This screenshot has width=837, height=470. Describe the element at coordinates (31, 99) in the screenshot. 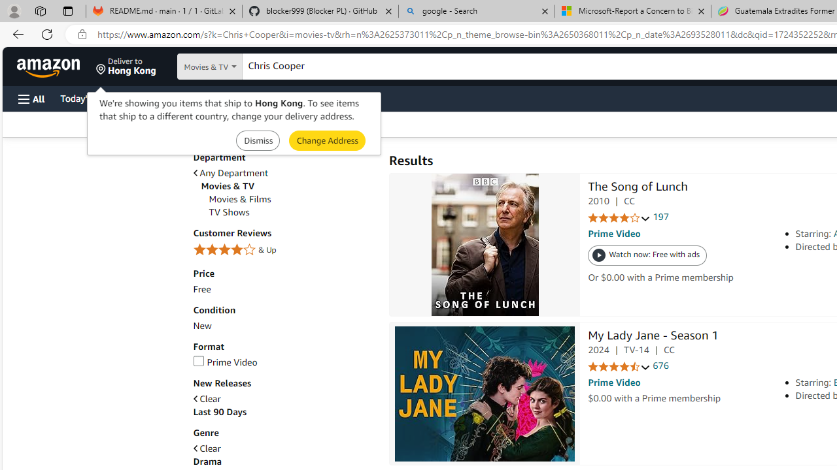

I see `Open Menu` at that location.